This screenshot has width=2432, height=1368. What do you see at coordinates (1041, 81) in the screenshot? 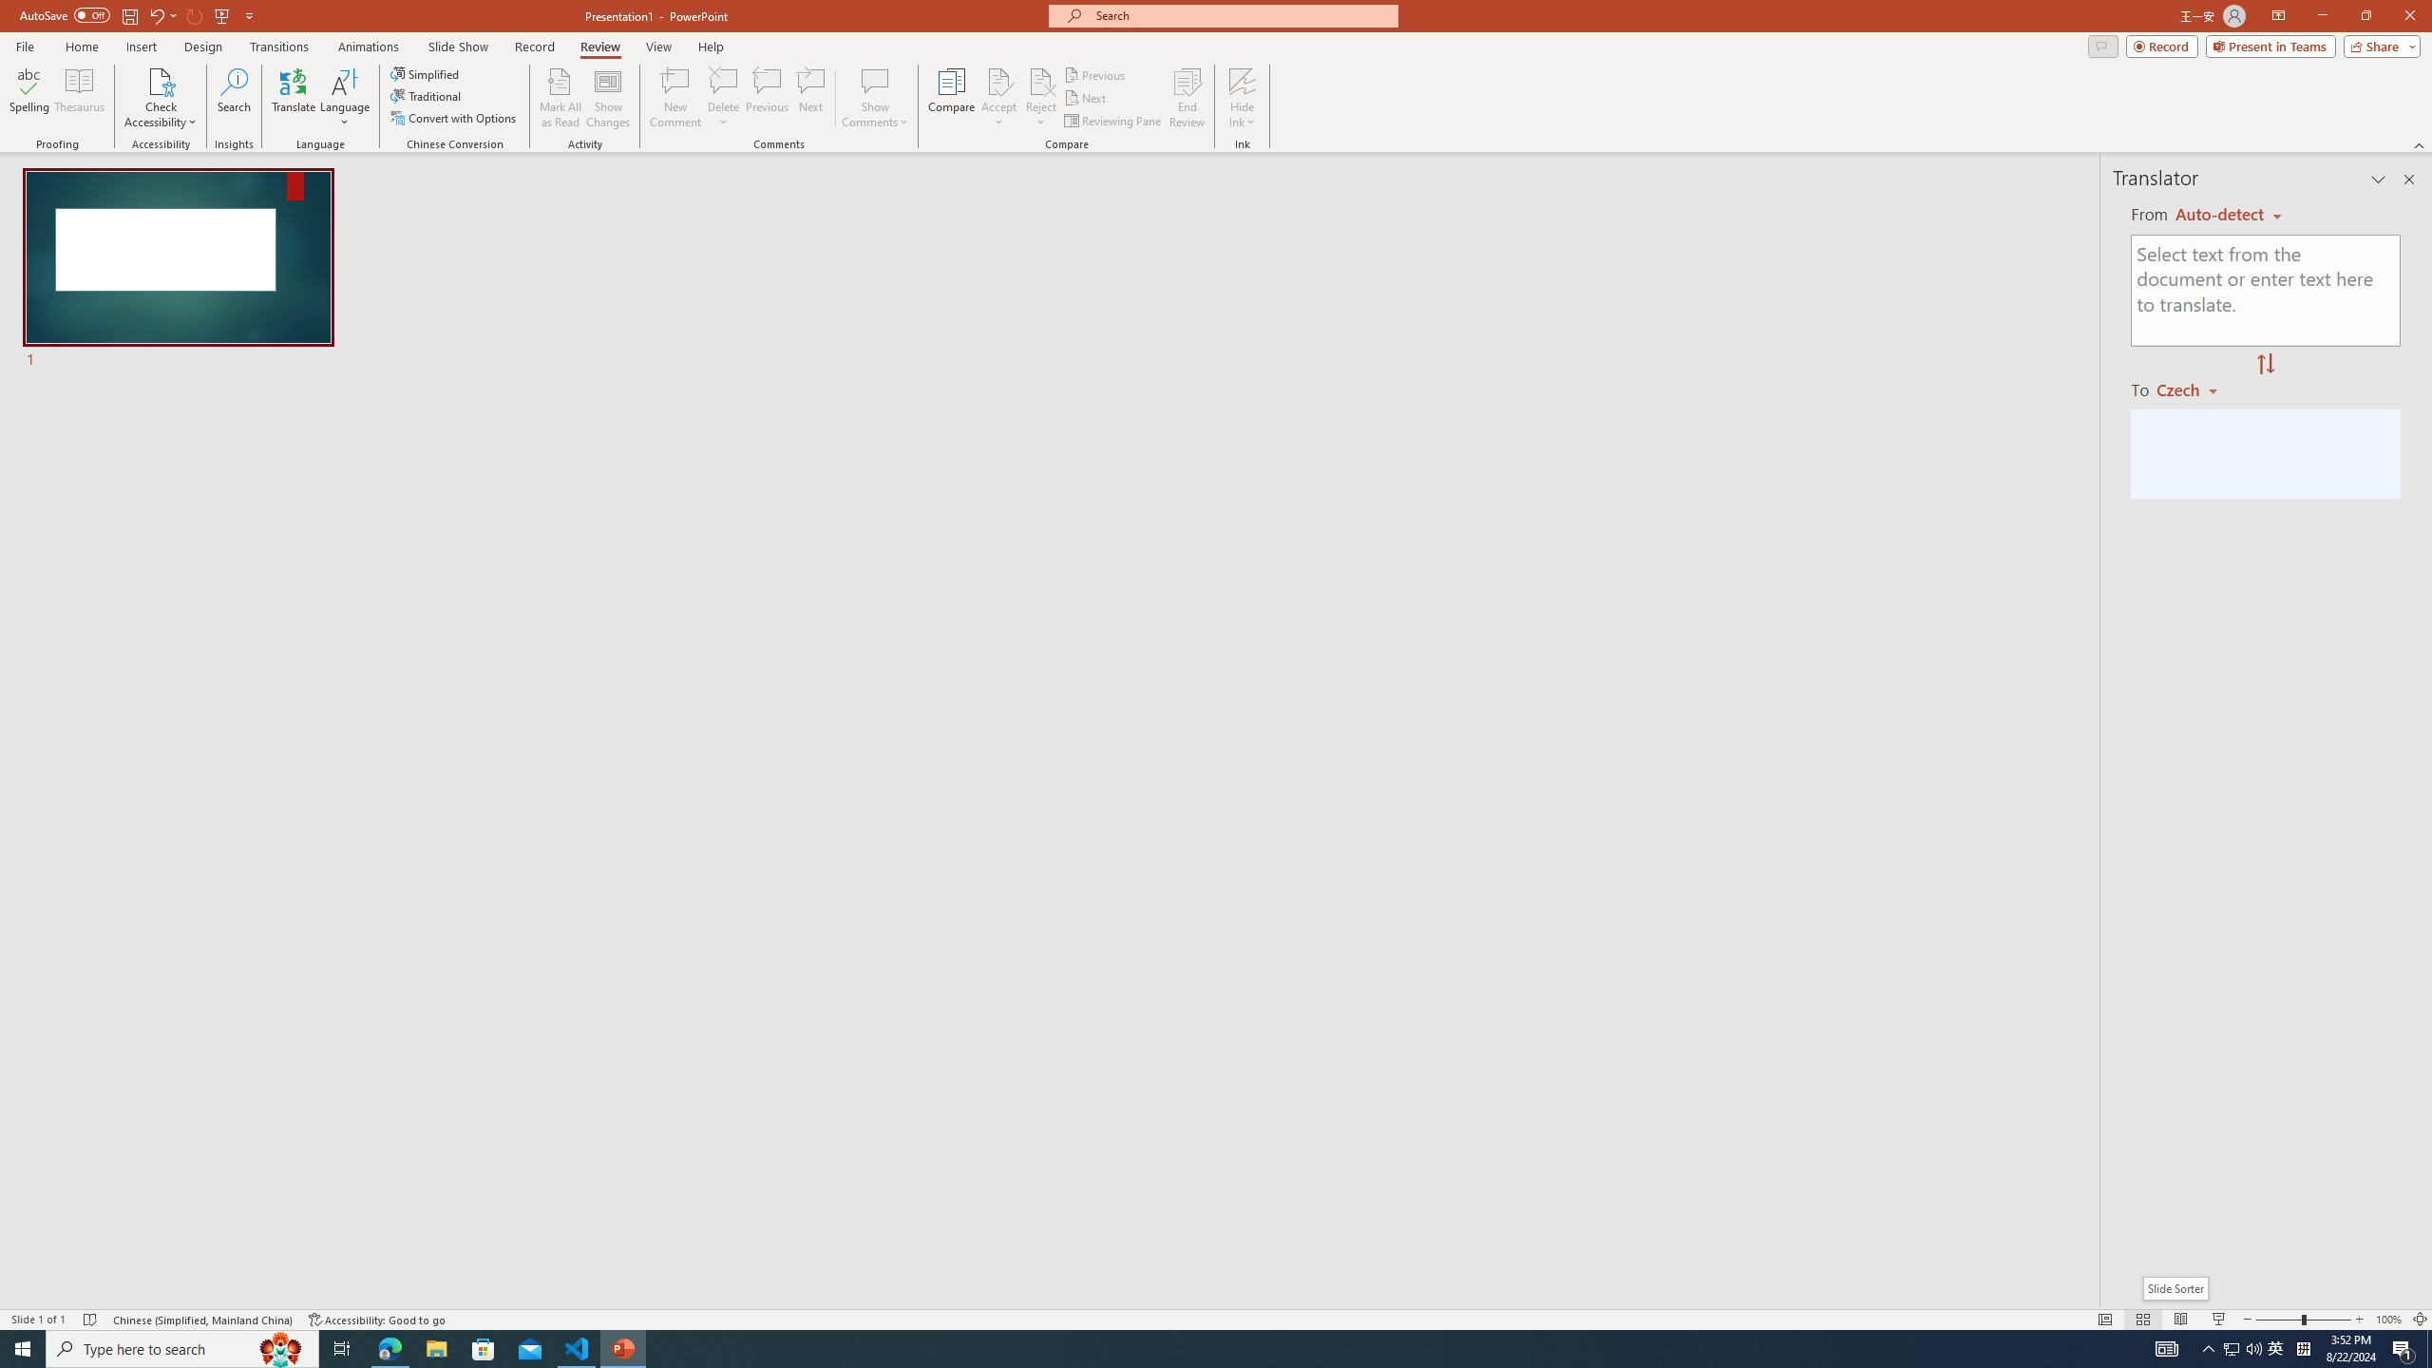
I see `Reject Change` at bounding box center [1041, 81].